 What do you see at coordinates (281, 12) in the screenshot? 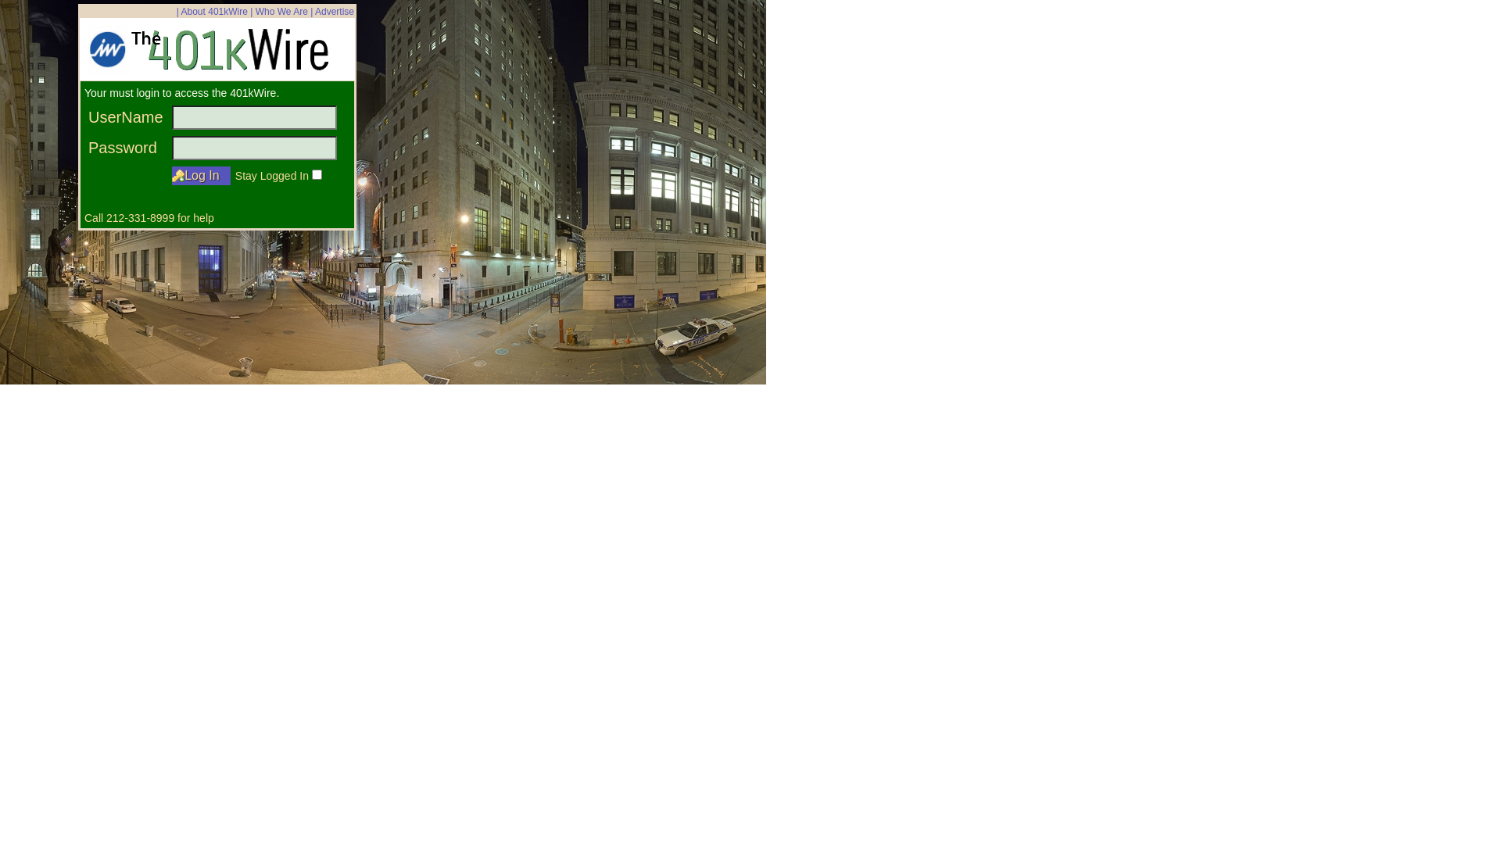
I see `Who We Are` at bounding box center [281, 12].